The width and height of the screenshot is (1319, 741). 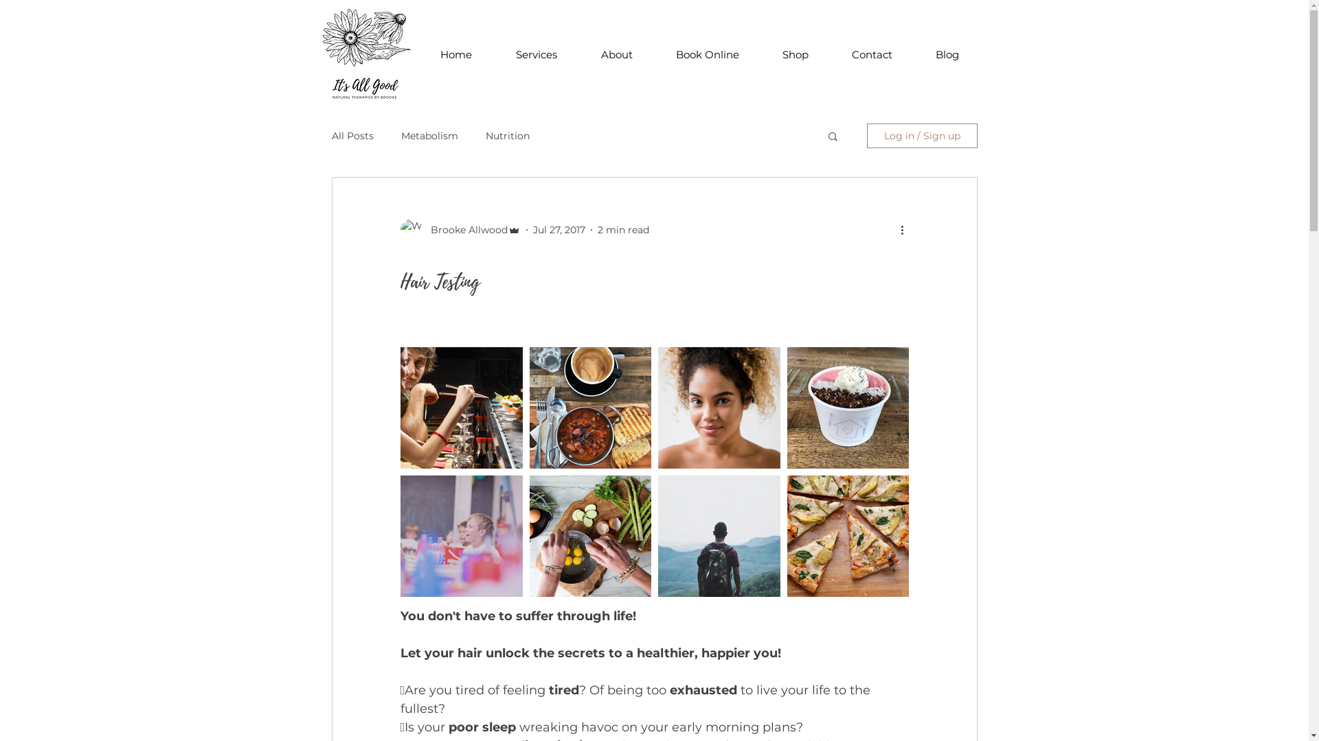 What do you see at coordinates (922, 136) in the screenshot?
I see `Log in / Sign up` at bounding box center [922, 136].